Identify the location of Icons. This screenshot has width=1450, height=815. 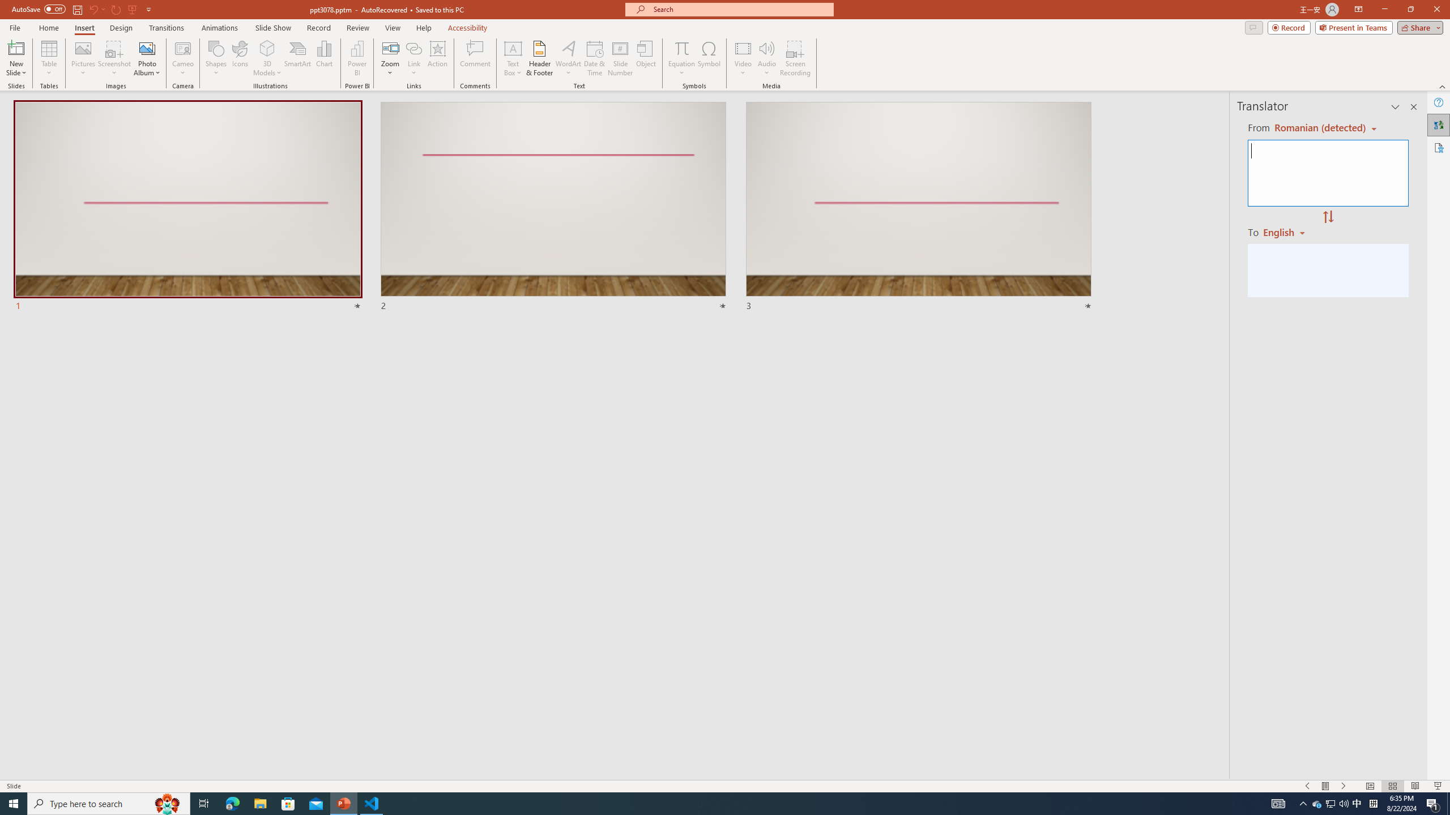
(240, 58).